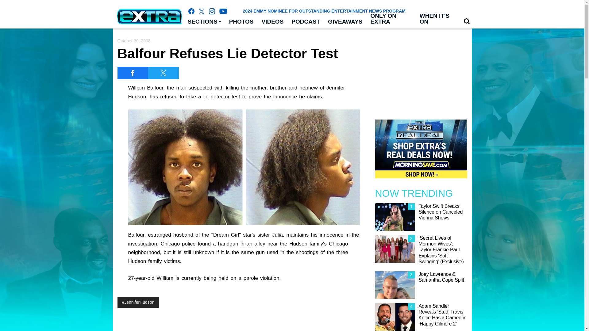 This screenshot has height=331, width=589. I want to click on PHOTOS, so click(241, 22).